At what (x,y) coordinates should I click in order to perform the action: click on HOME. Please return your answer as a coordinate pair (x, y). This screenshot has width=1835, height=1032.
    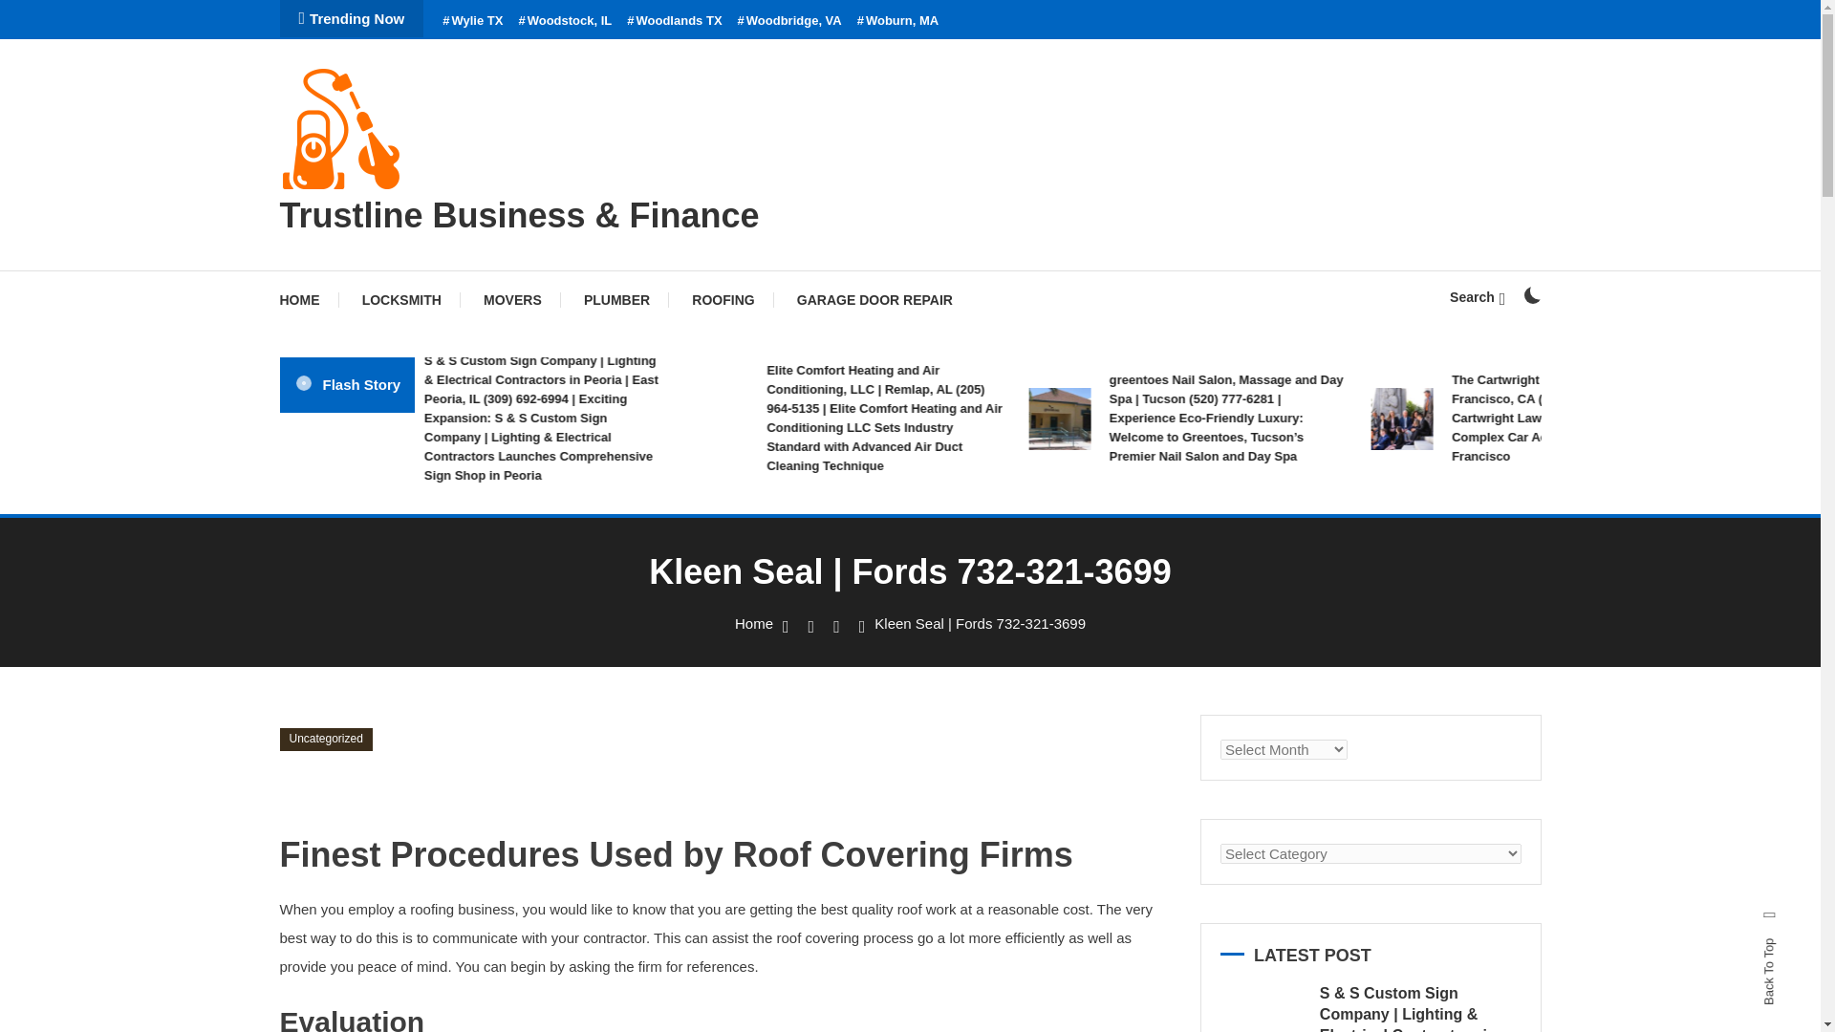
    Looking at the image, I should click on (308, 300).